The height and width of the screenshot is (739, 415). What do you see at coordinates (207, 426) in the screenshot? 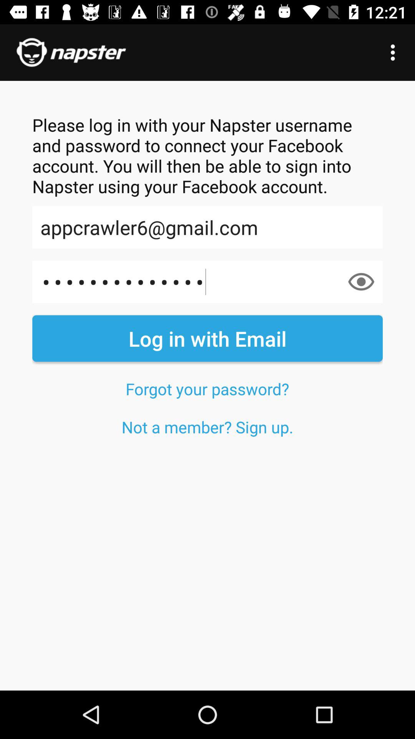
I see `scroll to not a member icon` at bounding box center [207, 426].